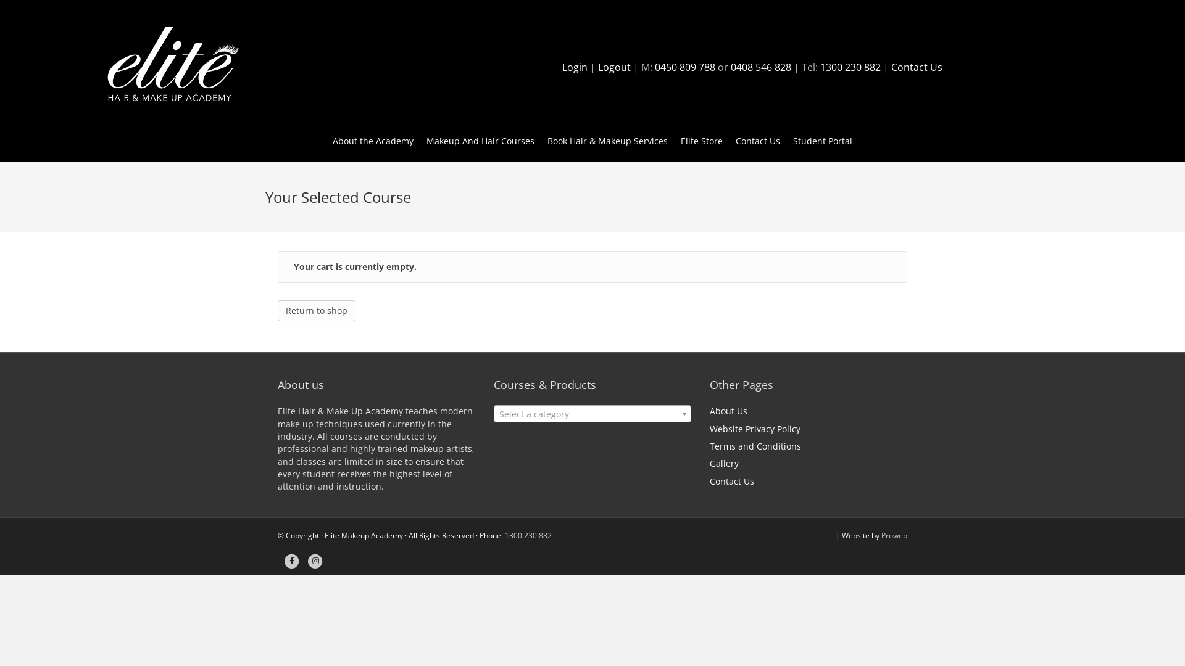  Describe the element at coordinates (480, 141) in the screenshot. I see `Makeup And Hair Courses` at that location.